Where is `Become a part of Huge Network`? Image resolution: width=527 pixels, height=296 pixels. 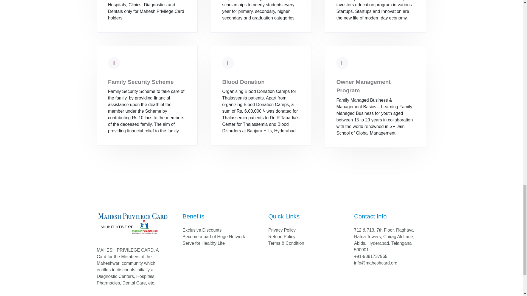 Become a part of Huge Network is located at coordinates (214, 237).